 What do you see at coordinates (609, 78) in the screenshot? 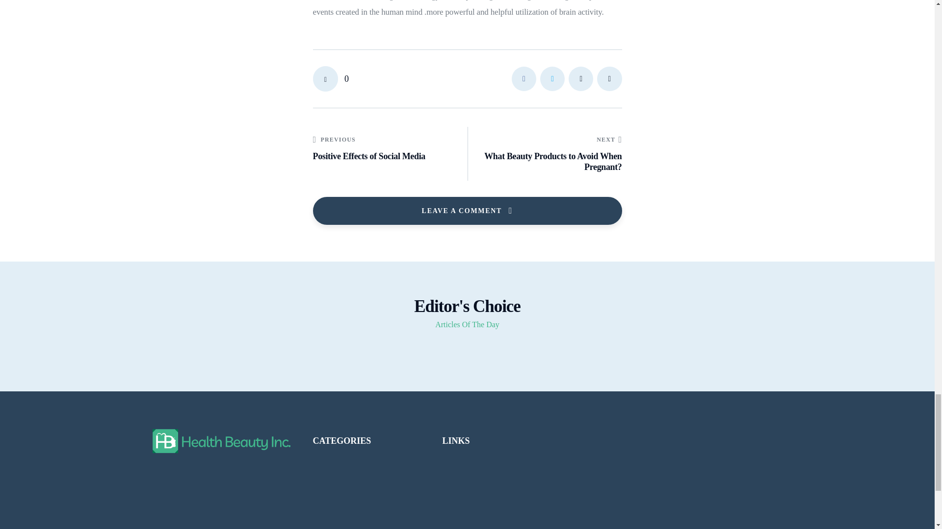
I see `Copy URL to clipboard` at bounding box center [609, 78].